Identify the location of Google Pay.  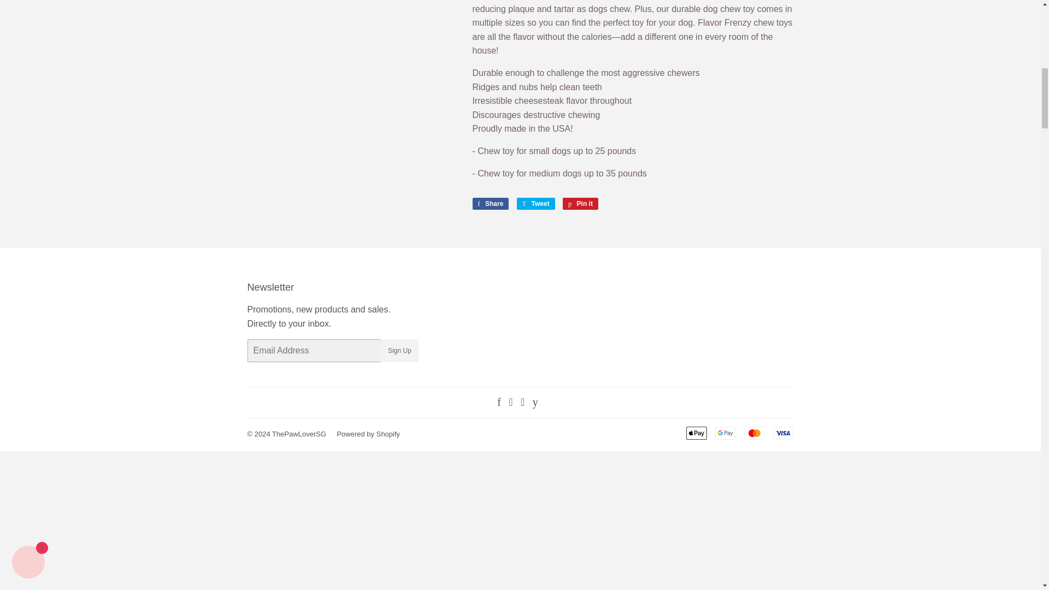
(724, 433).